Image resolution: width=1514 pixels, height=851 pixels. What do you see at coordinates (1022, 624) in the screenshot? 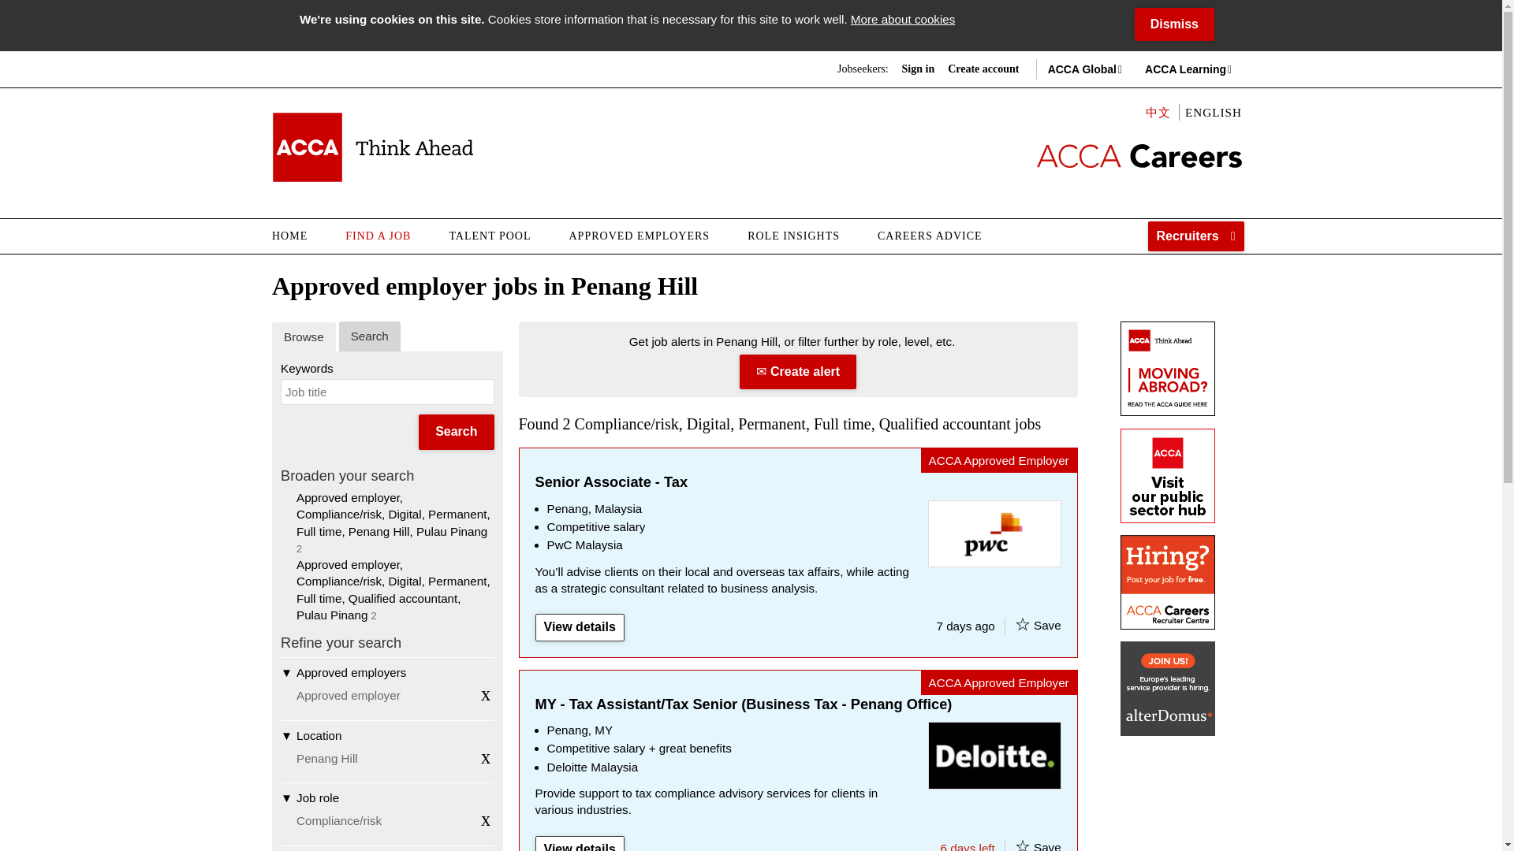
I see `Add to shortlist` at bounding box center [1022, 624].